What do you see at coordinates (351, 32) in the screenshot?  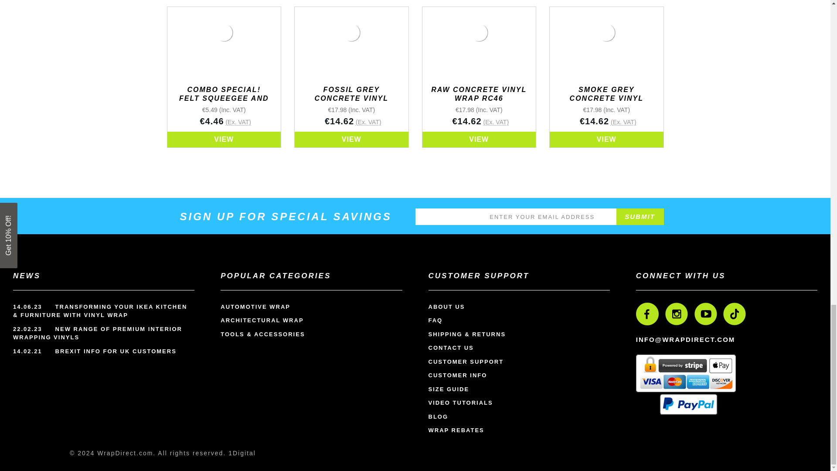 I see `FOSSIL GREY CONCRETE VINYL WRAP FGC49` at bounding box center [351, 32].